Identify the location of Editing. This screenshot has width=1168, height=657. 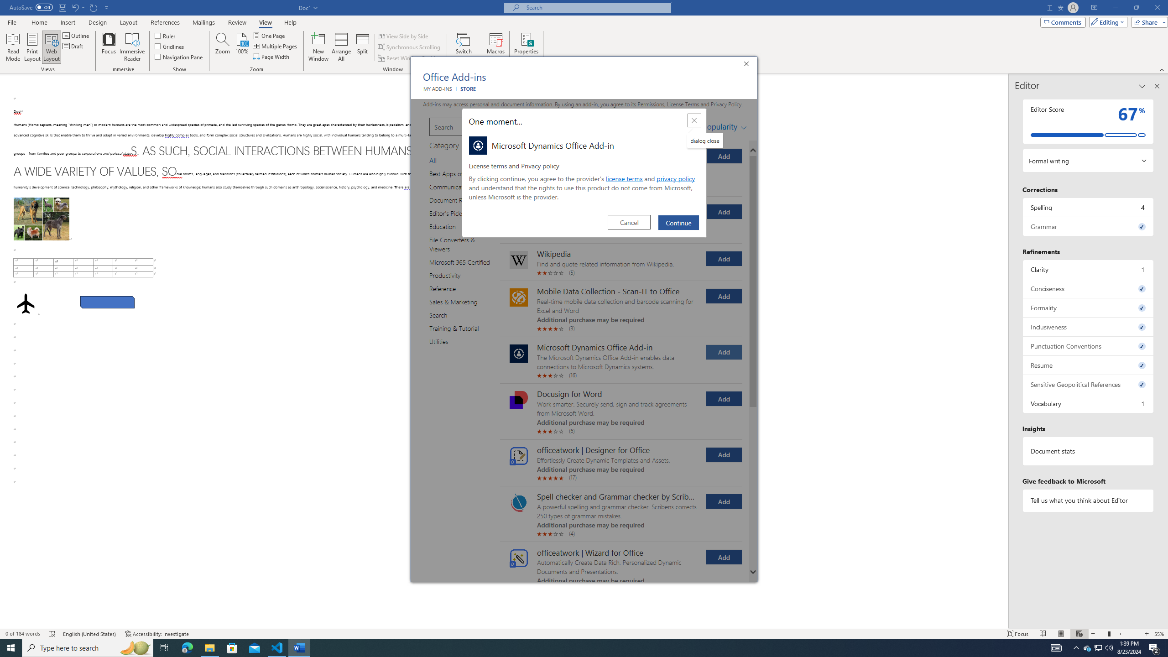
(1106, 22).